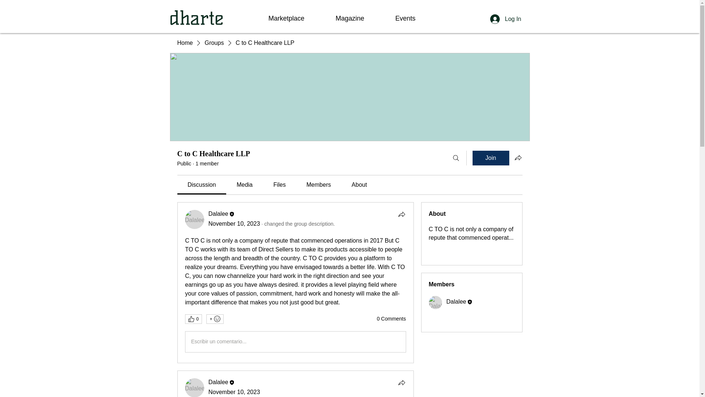 This screenshot has width=705, height=397. I want to click on Marketplace, so click(286, 18).